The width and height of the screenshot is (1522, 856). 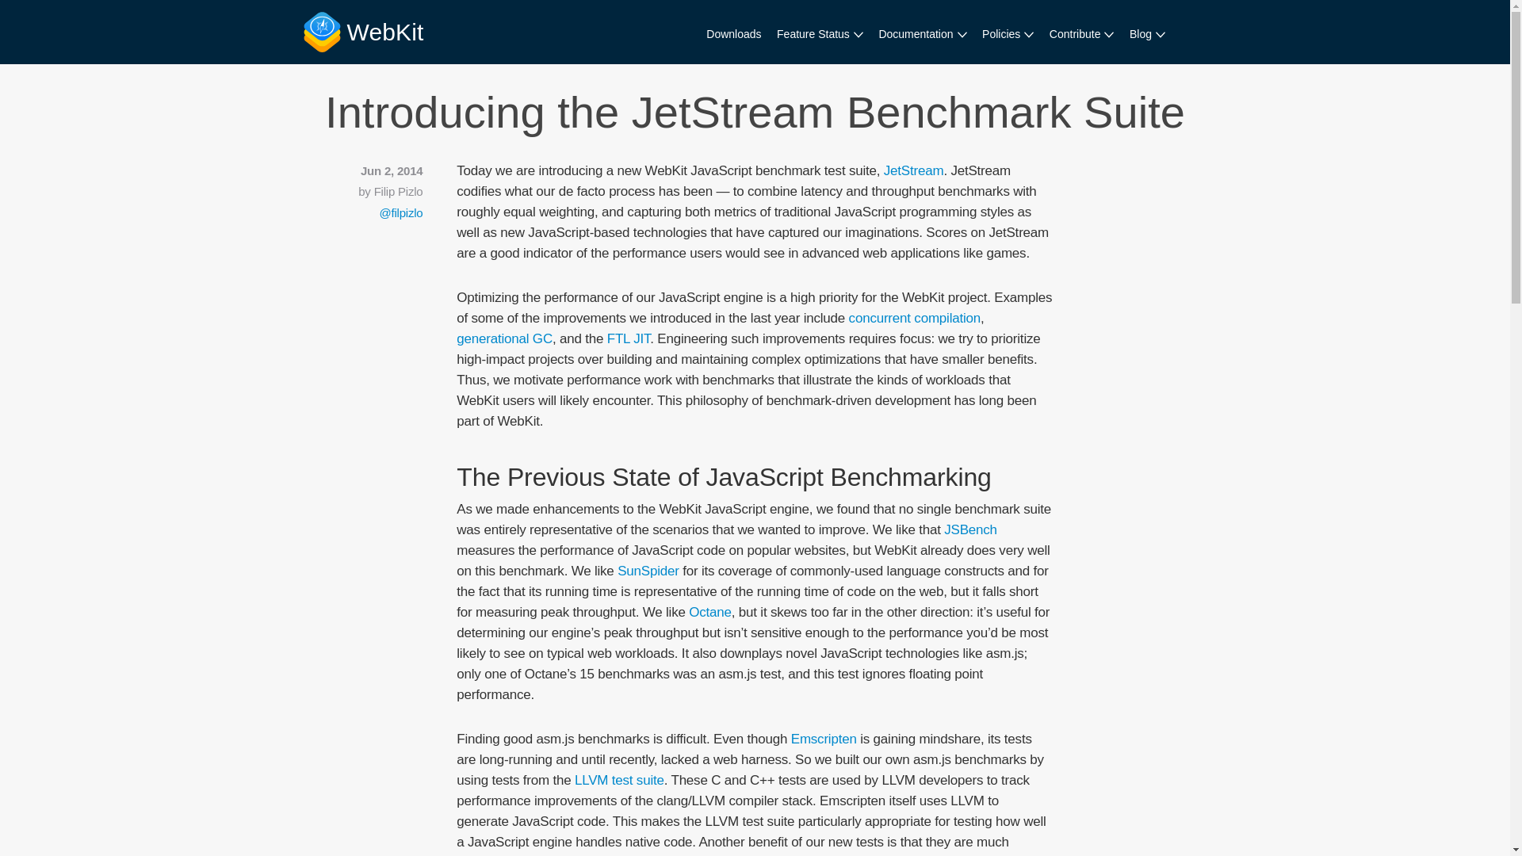 What do you see at coordinates (922, 35) in the screenshot?
I see `Documentation` at bounding box center [922, 35].